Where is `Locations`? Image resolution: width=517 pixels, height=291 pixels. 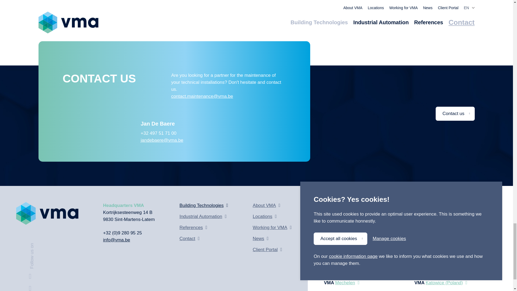
Locations is located at coordinates (272, 216).